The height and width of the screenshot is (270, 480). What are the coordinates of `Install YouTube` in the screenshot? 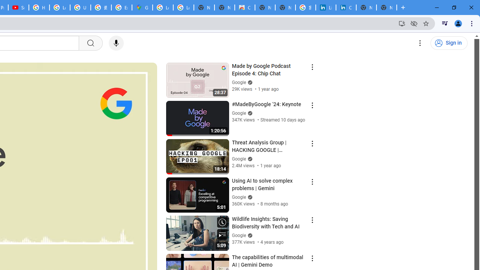 It's located at (402, 23).